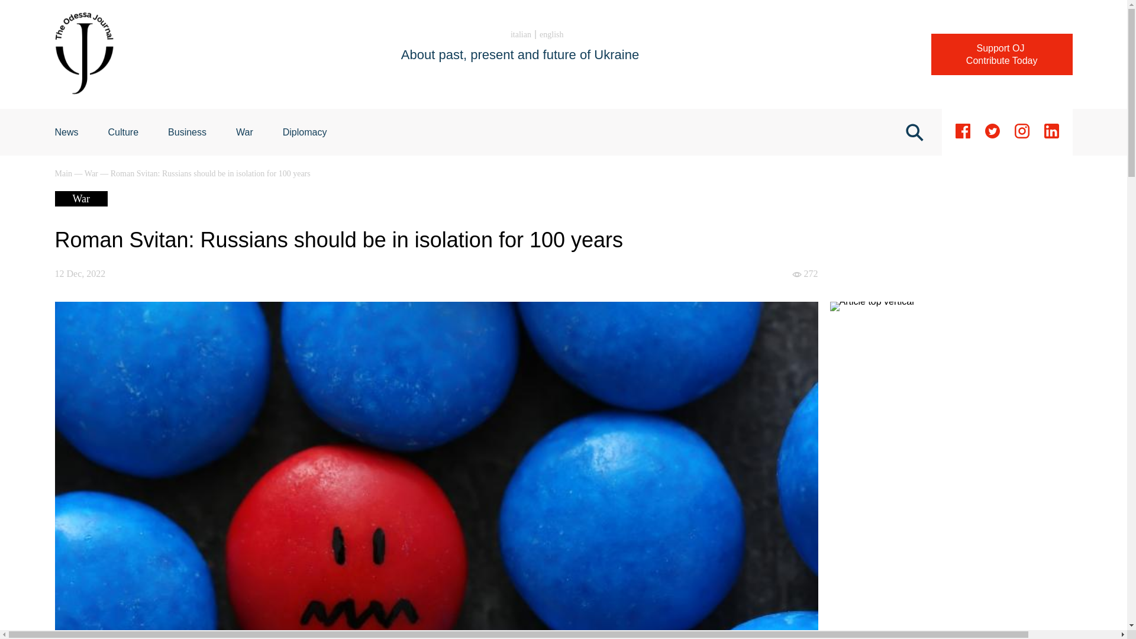 This screenshot has width=1136, height=639. I want to click on Support, so click(1002, 54).